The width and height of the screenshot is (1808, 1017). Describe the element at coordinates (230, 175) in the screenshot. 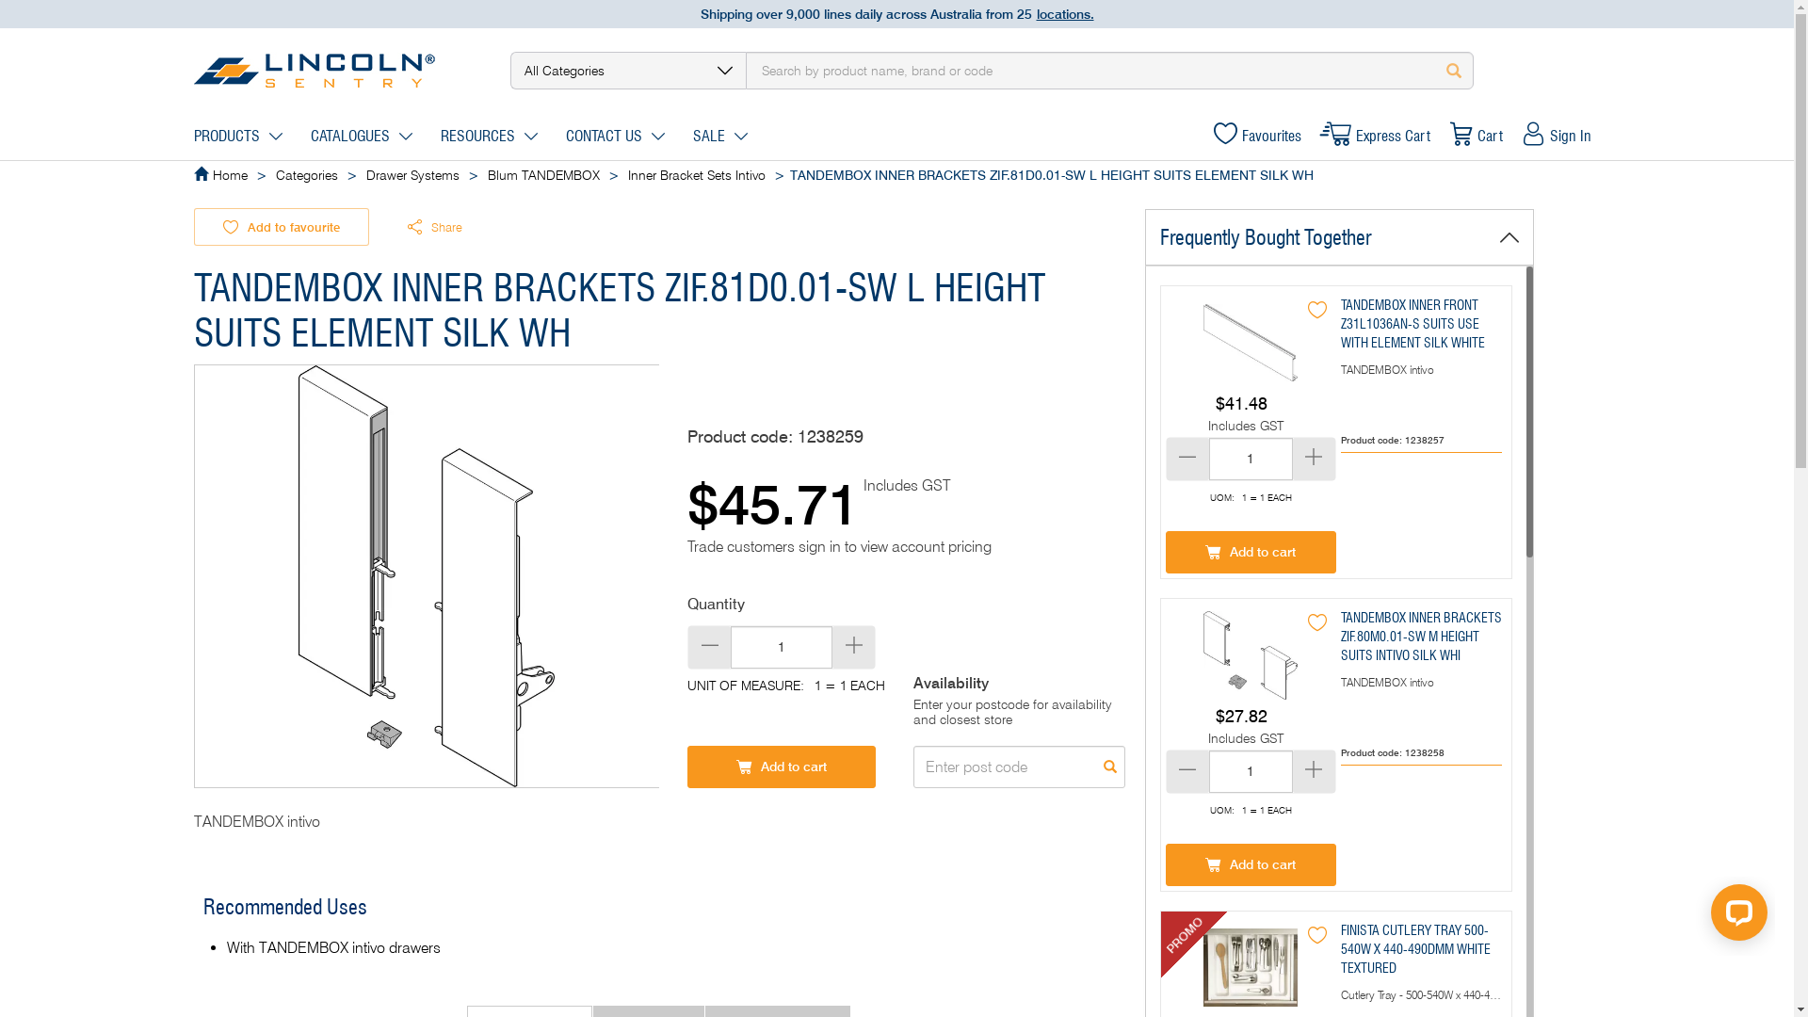

I see `Home` at that location.